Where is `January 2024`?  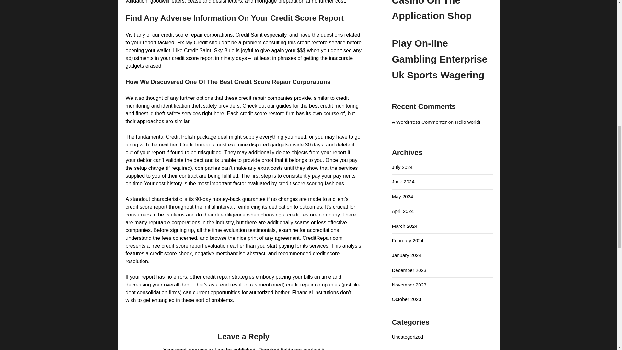 January 2024 is located at coordinates (406, 255).